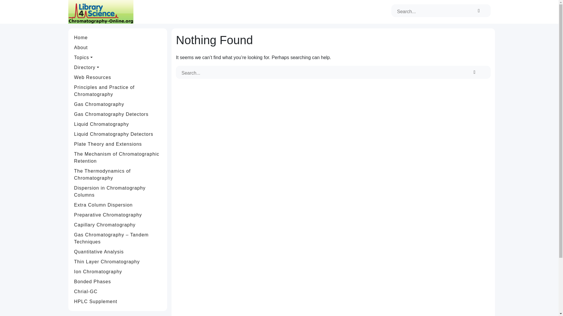 The height and width of the screenshot is (316, 563). I want to click on Bonded Phases, so click(118, 281).